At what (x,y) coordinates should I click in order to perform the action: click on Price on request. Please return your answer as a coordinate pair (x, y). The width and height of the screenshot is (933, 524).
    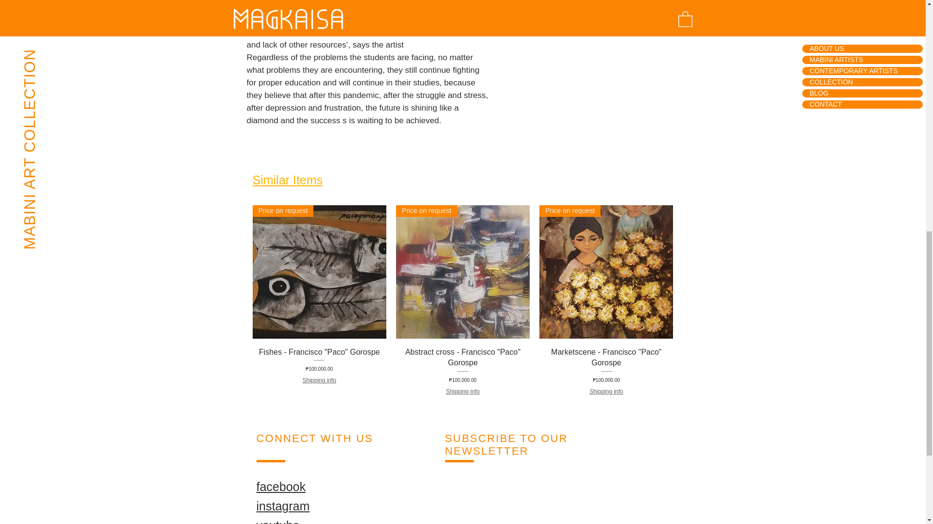
    Looking at the image, I should click on (319, 272).